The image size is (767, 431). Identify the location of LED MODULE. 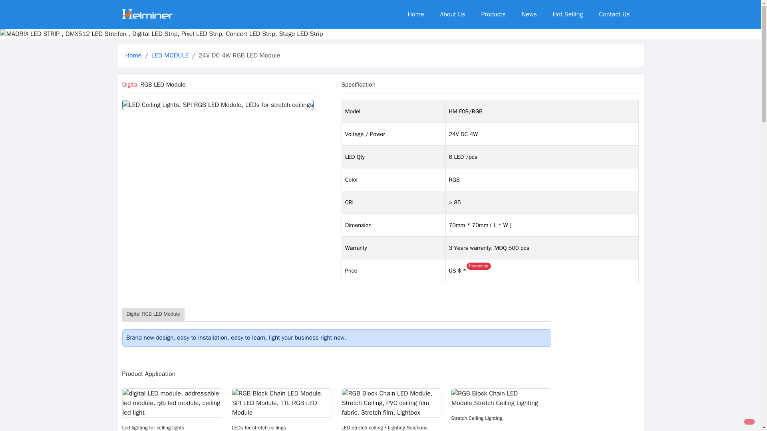
(170, 55).